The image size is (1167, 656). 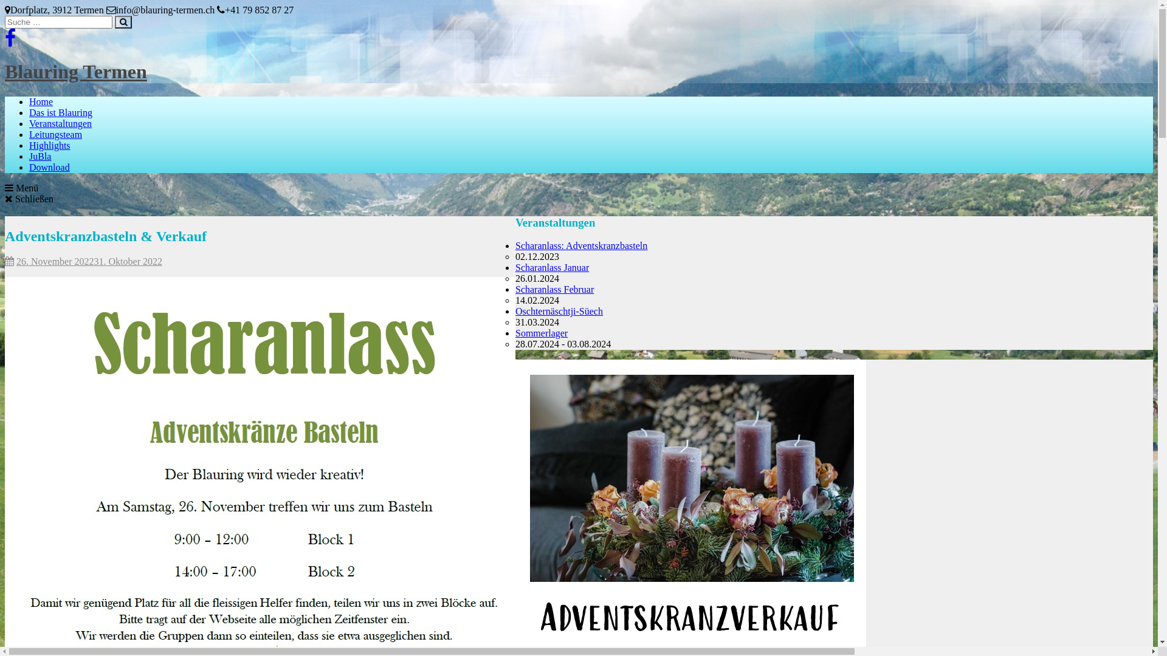 What do you see at coordinates (554, 289) in the screenshot?
I see `Scharanlass Februar` at bounding box center [554, 289].